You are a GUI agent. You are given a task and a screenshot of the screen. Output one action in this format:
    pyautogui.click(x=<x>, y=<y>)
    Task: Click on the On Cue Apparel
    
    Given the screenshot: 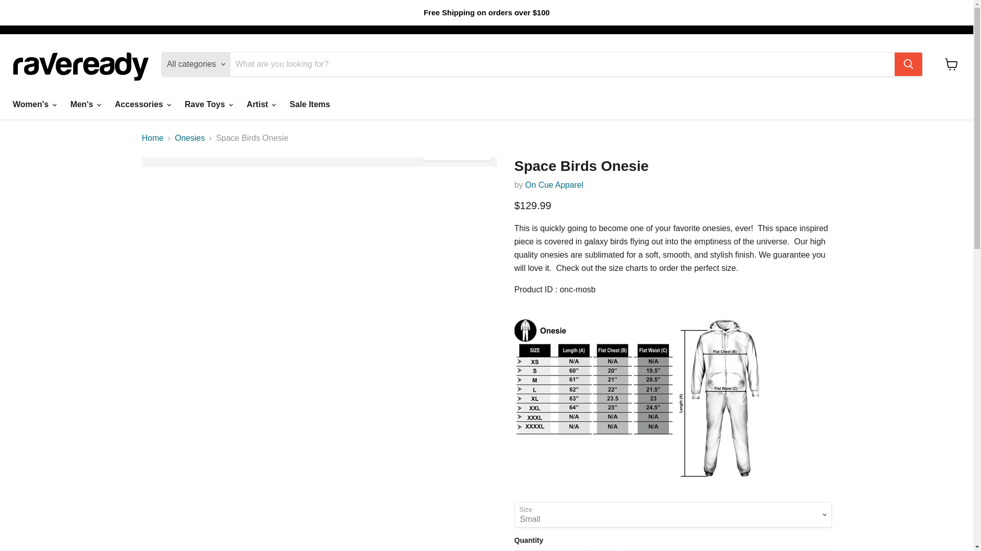 What is the action you would take?
    pyautogui.click(x=554, y=185)
    